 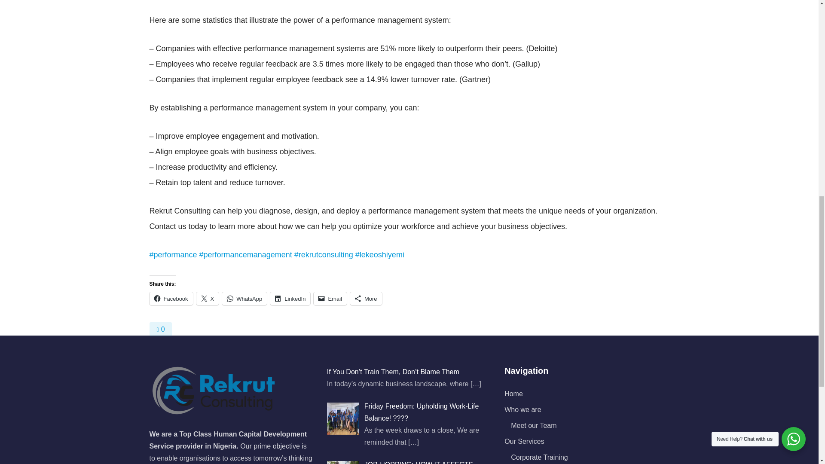 What do you see at coordinates (330, 298) in the screenshot?
I see `Email` at bounding box center [330, 298].